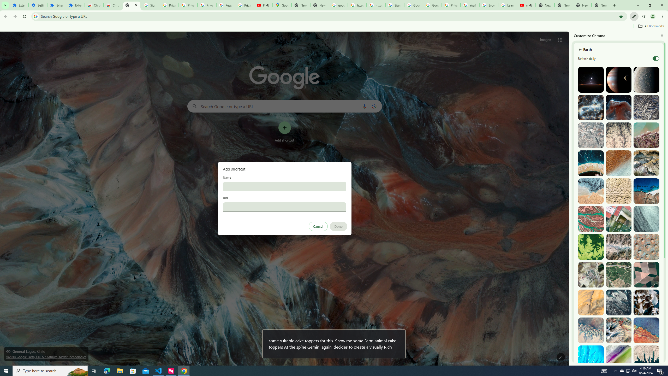  What do you see at coordinates (591, 163) in the screenshot?
I see `The Tuamotu and Gambier Islands, French Polynesia` at bounding box center [591, 163].